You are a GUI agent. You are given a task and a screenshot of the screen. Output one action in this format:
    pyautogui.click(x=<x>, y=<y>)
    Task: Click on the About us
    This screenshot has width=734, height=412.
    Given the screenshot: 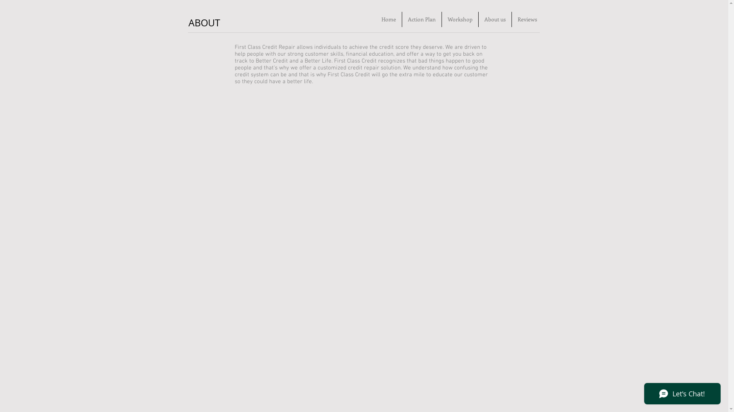 What is the action you would take?
    pyautogui.click(x=495, y=19)
    